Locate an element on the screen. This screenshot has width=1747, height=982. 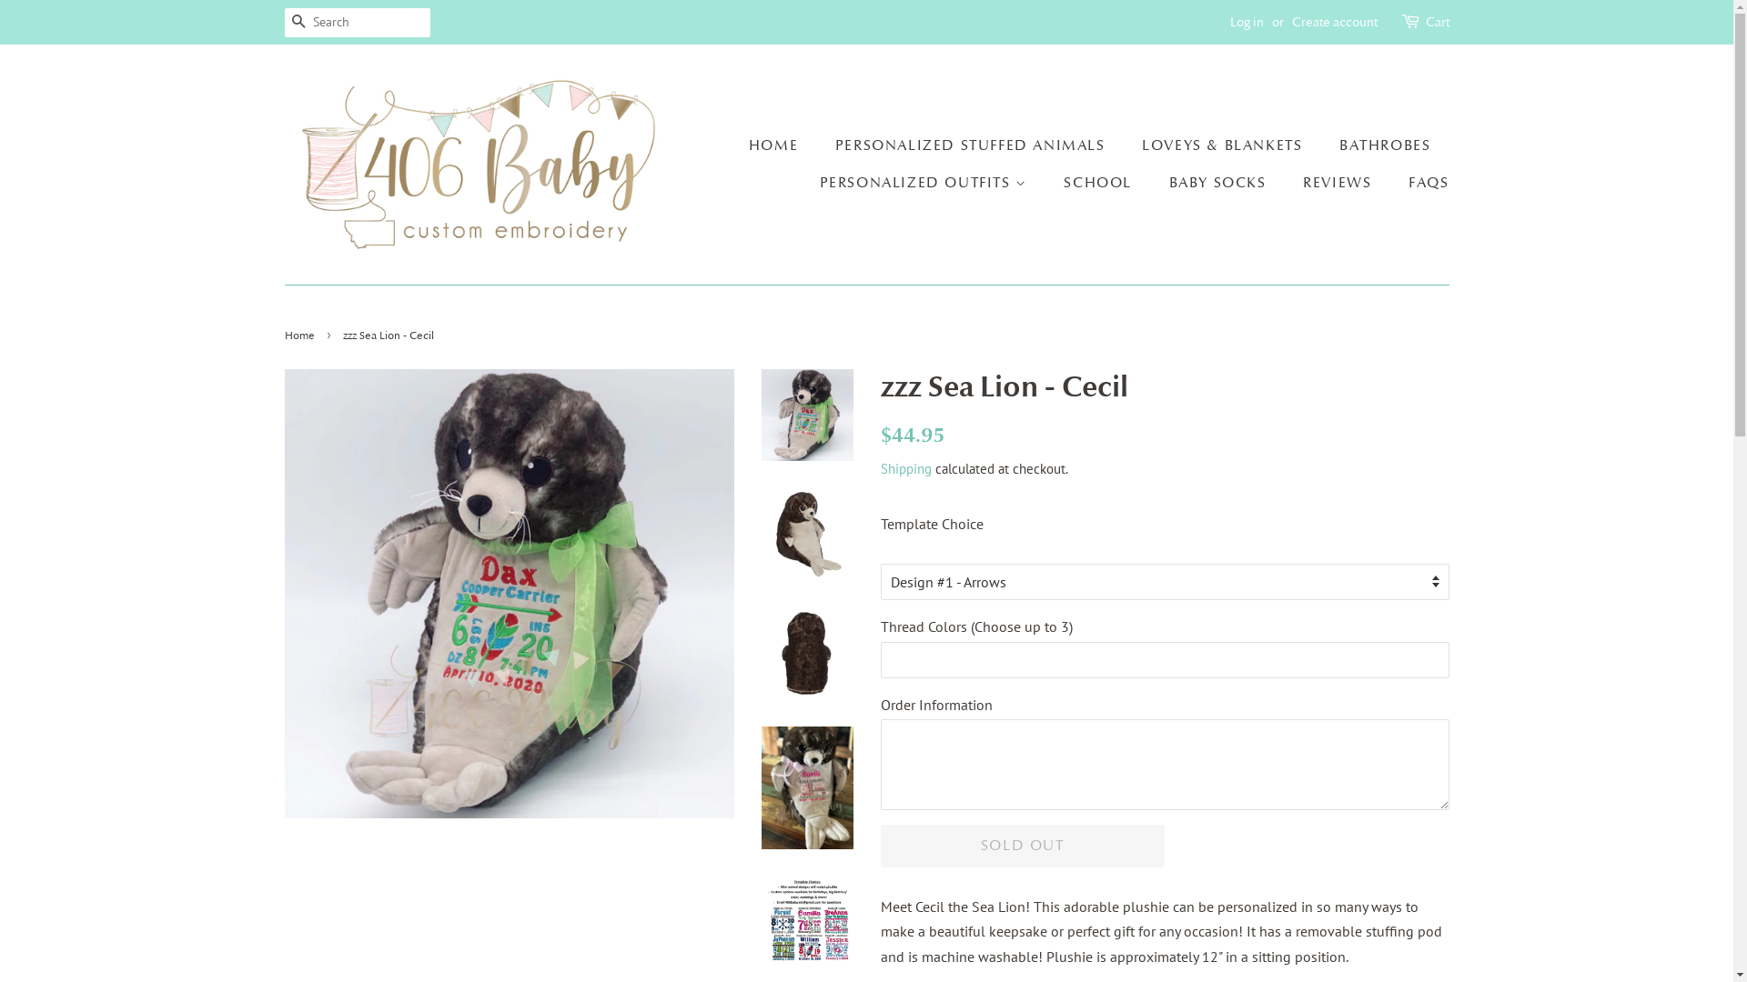
Log in is located at coordinates (1247, 22).